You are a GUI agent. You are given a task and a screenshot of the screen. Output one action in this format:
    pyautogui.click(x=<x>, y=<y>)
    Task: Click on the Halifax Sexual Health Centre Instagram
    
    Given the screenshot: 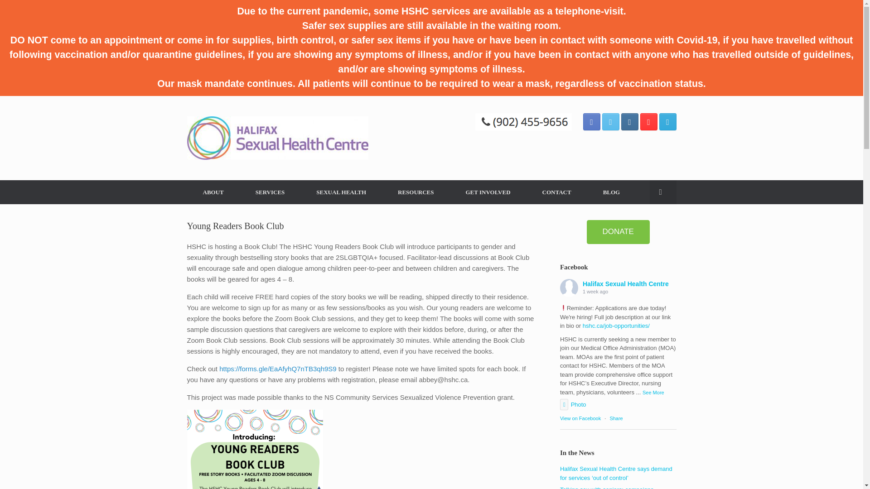 What is the action you would take?
    pyautogui.click(x=629, y=121)
    